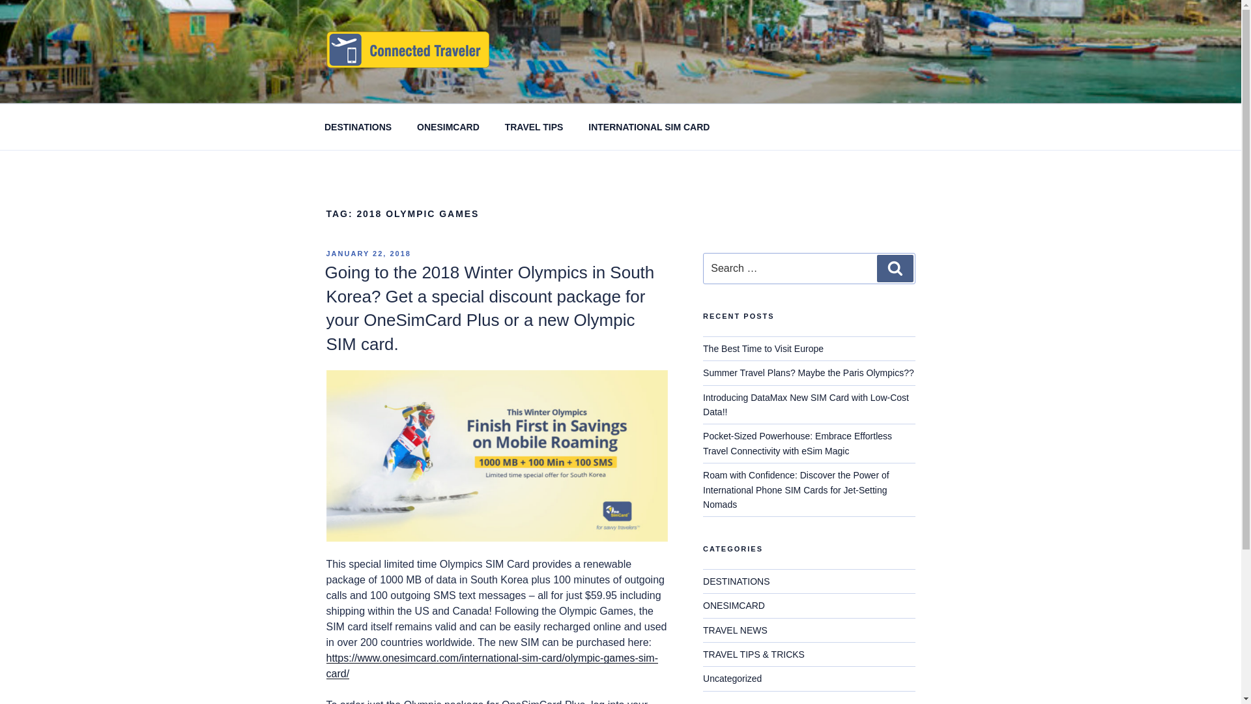  Describe the element at coordinates (736, 581) in the screenshot. I see `DESTINATIONS` at that location.